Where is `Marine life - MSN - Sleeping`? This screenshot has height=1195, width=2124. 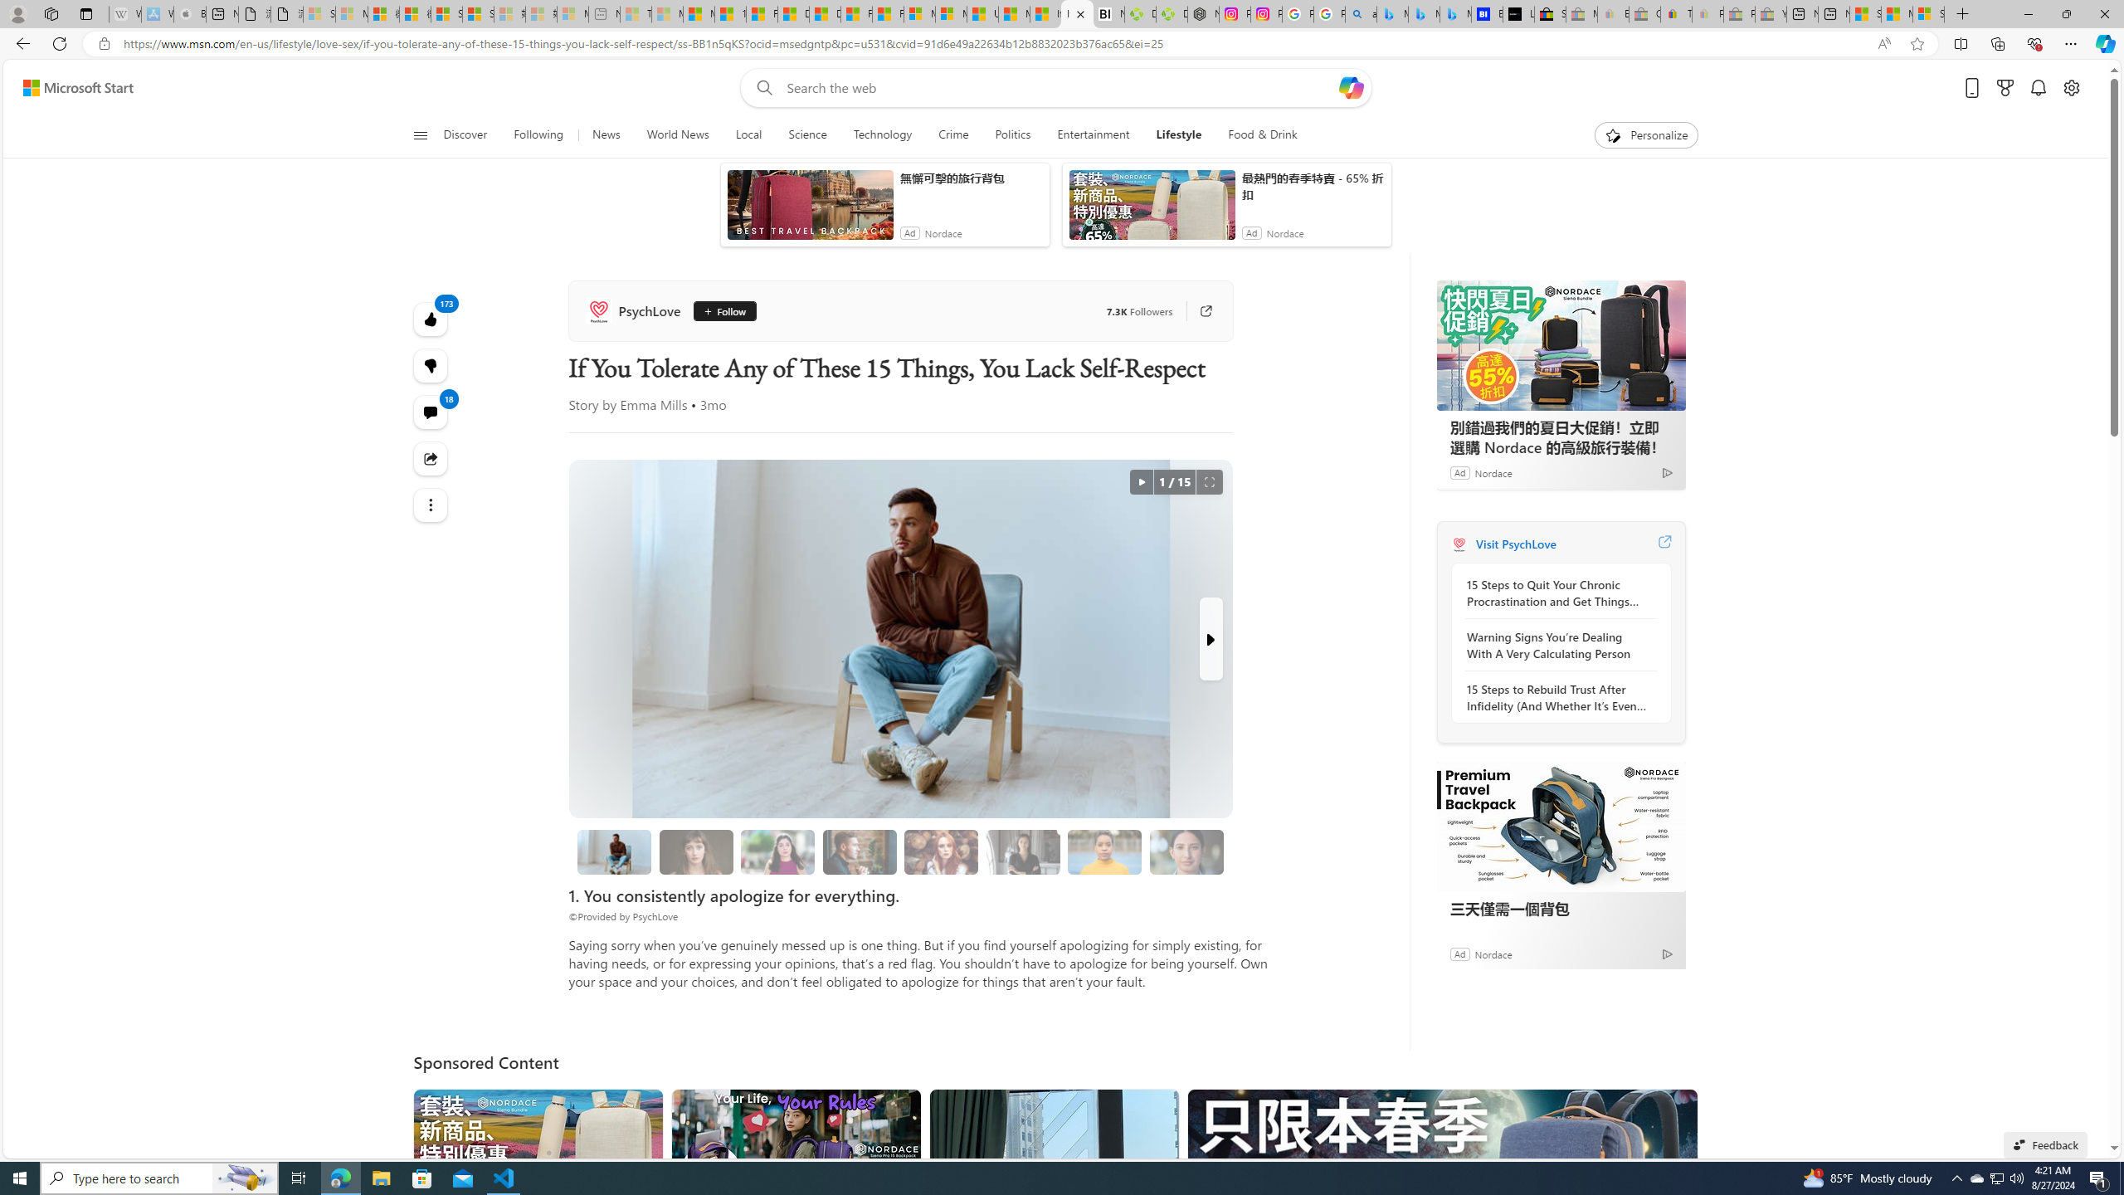 Marine life - MSN - Sleeping is located at coordinates (668, 14).